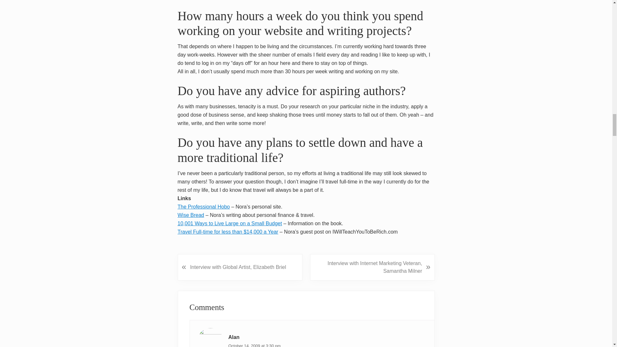 This screenshot has height=347, width=617. What do you see at coordinates (255, 345) in the screenshot?
I see `October 14, 2009 at 3:30 pm` at bounding box center [255, 345].